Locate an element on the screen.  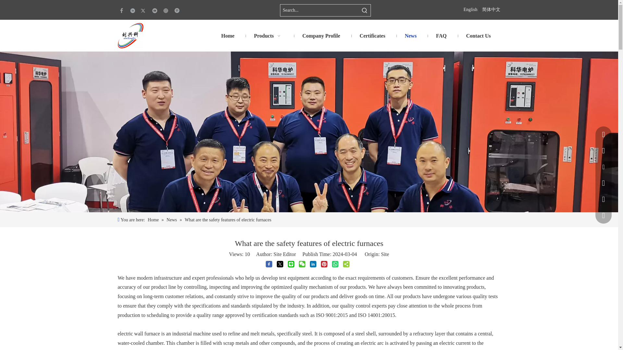
Company Profile is located at coordinates (321, 36).